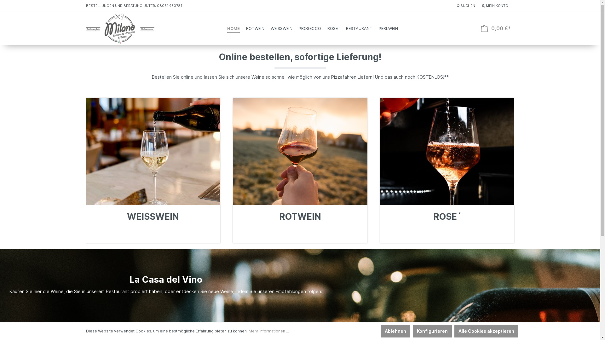 The image size is (605, 340). I want to click on Ablehnen, so click(395, 331).